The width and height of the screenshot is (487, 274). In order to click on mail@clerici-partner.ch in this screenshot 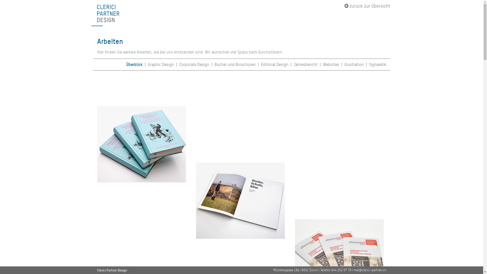, I will do `click(370, 270)`.